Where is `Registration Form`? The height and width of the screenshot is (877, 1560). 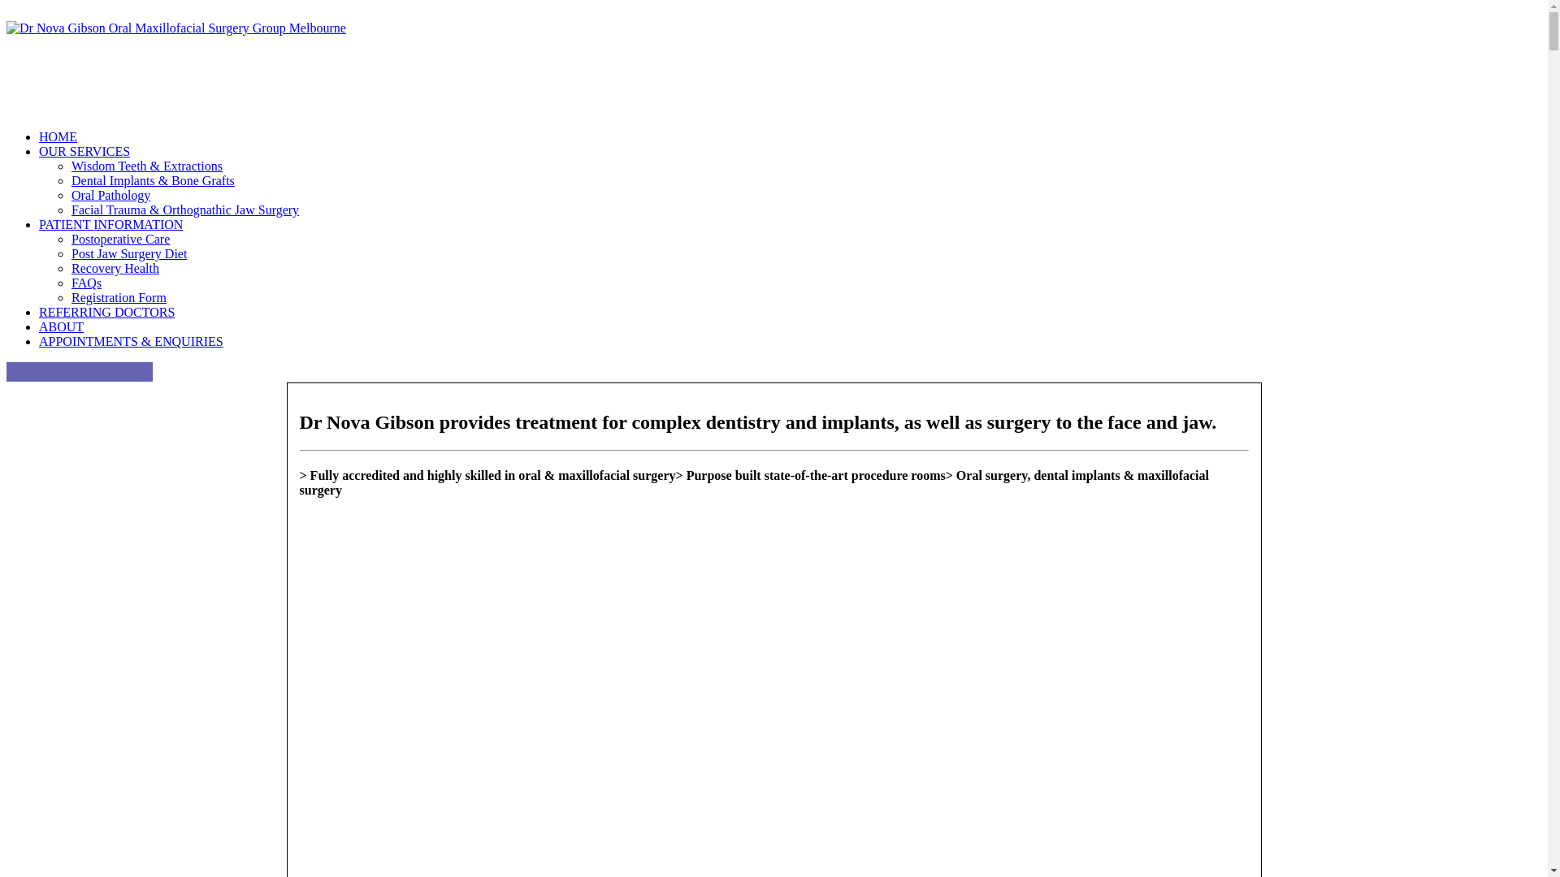
Registration Form is located at coordinates (119, 297).